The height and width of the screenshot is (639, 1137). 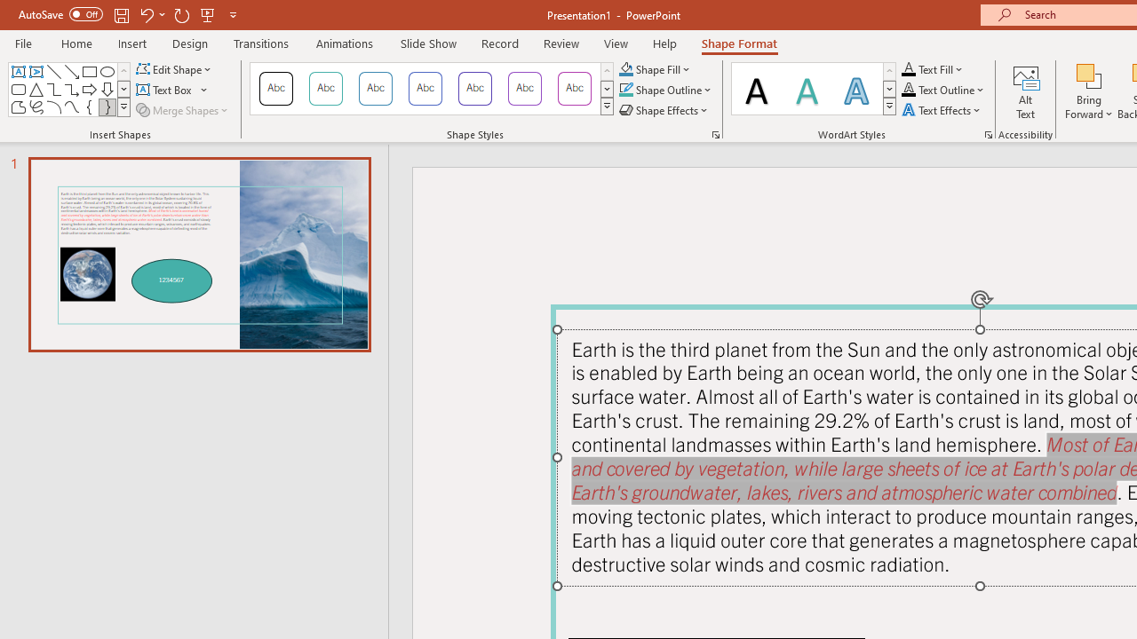 I want to click on Shape Outline Teal, Accent 1, so click(x=625, y=91).